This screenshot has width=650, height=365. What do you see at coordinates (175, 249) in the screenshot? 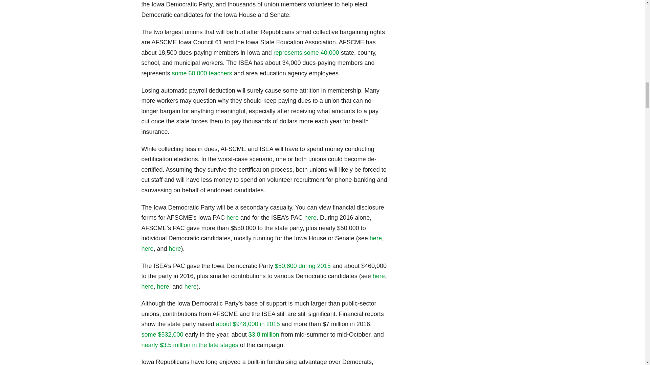
I see `here` at bounding box center [175, 249].